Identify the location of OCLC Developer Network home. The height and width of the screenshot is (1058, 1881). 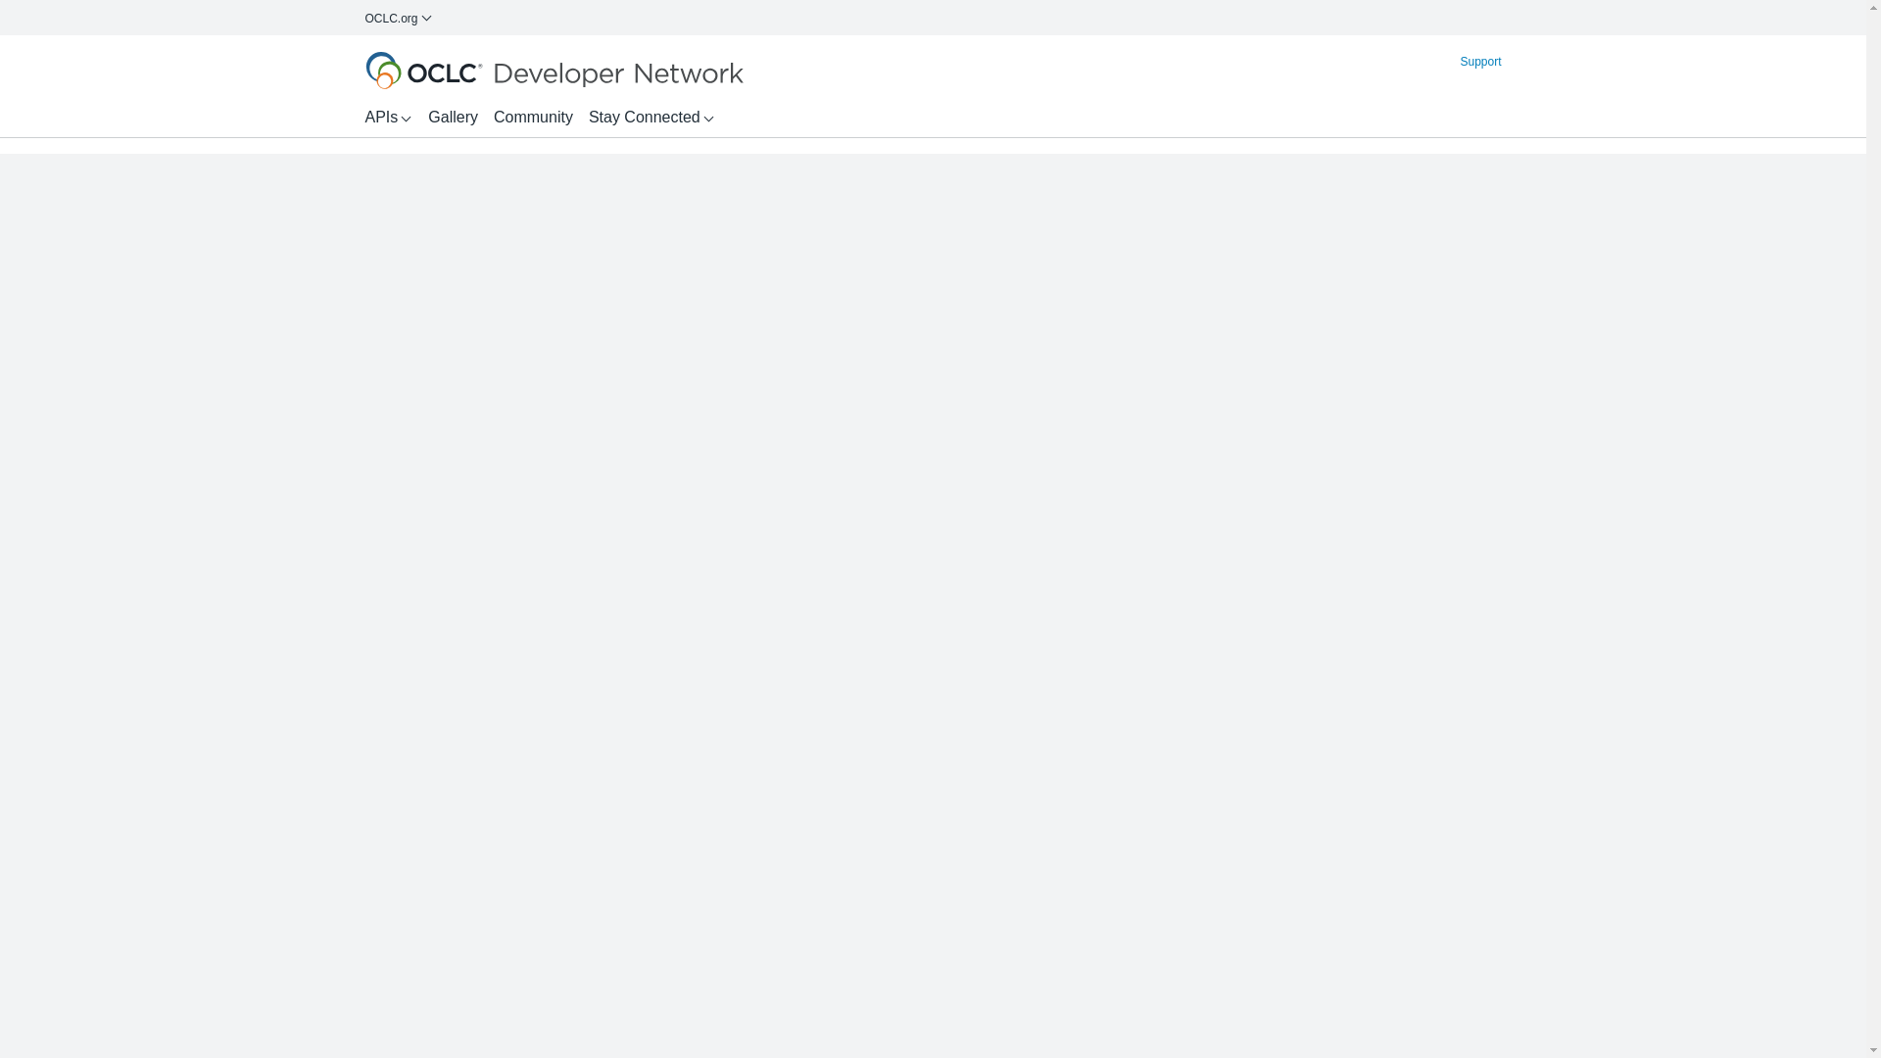
(554, 70).